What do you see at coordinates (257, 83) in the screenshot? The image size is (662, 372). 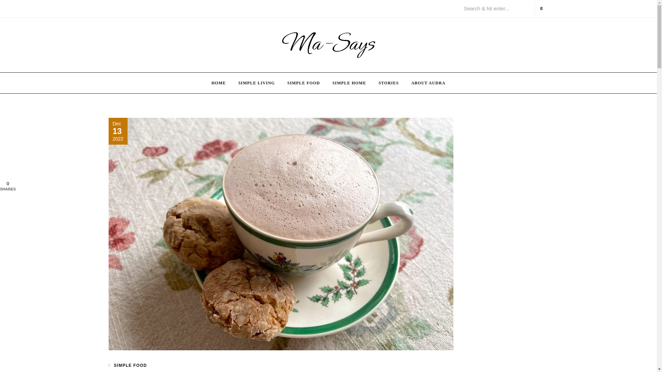 I see `SIMPLE LIVING` at bounding box center [257, 83].